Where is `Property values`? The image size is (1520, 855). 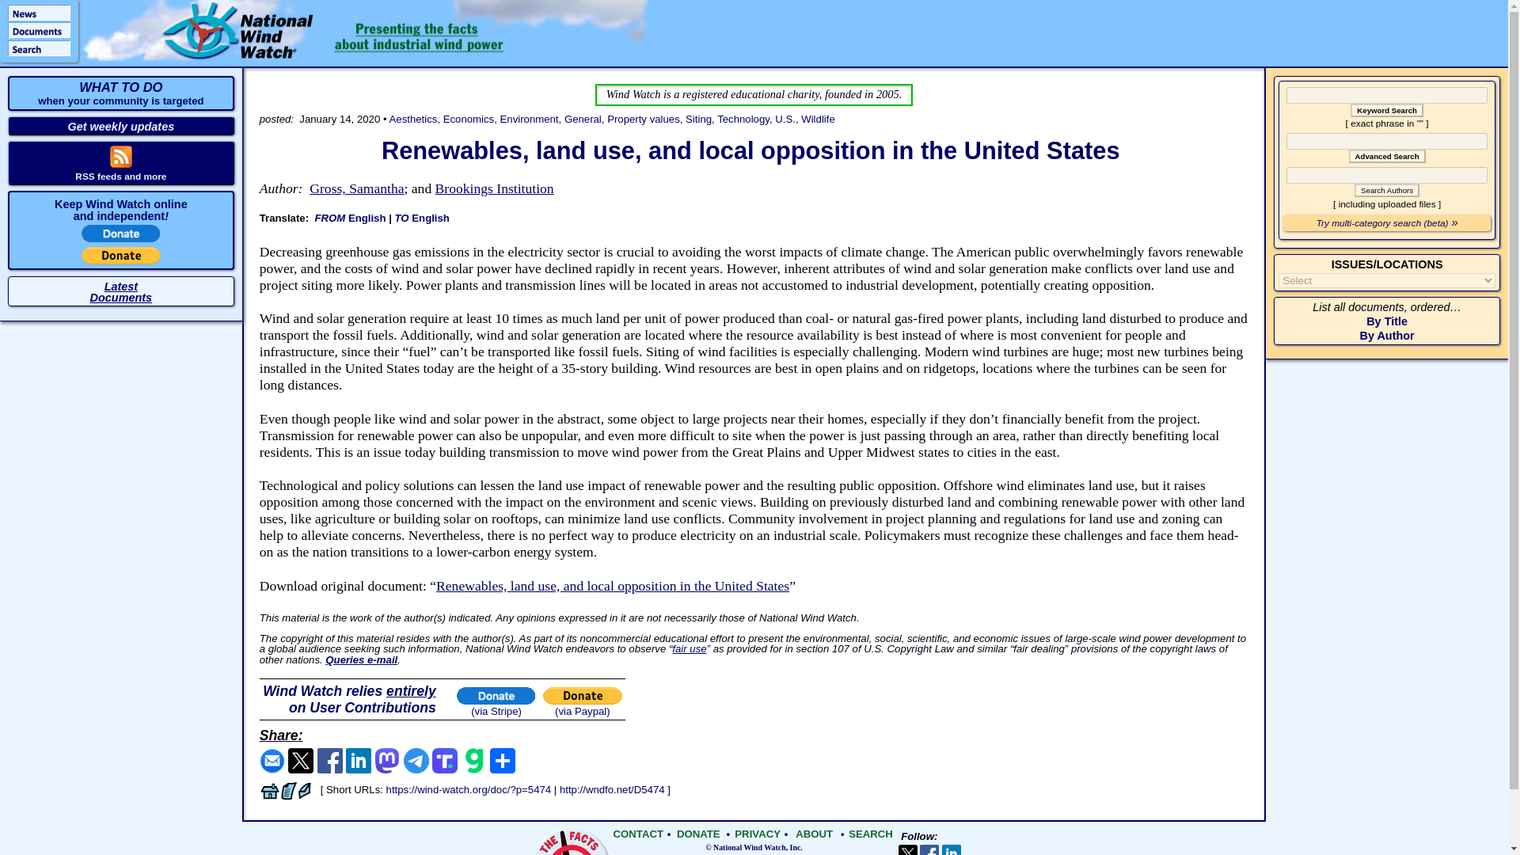 Property values is located at coordinates (643, 119).